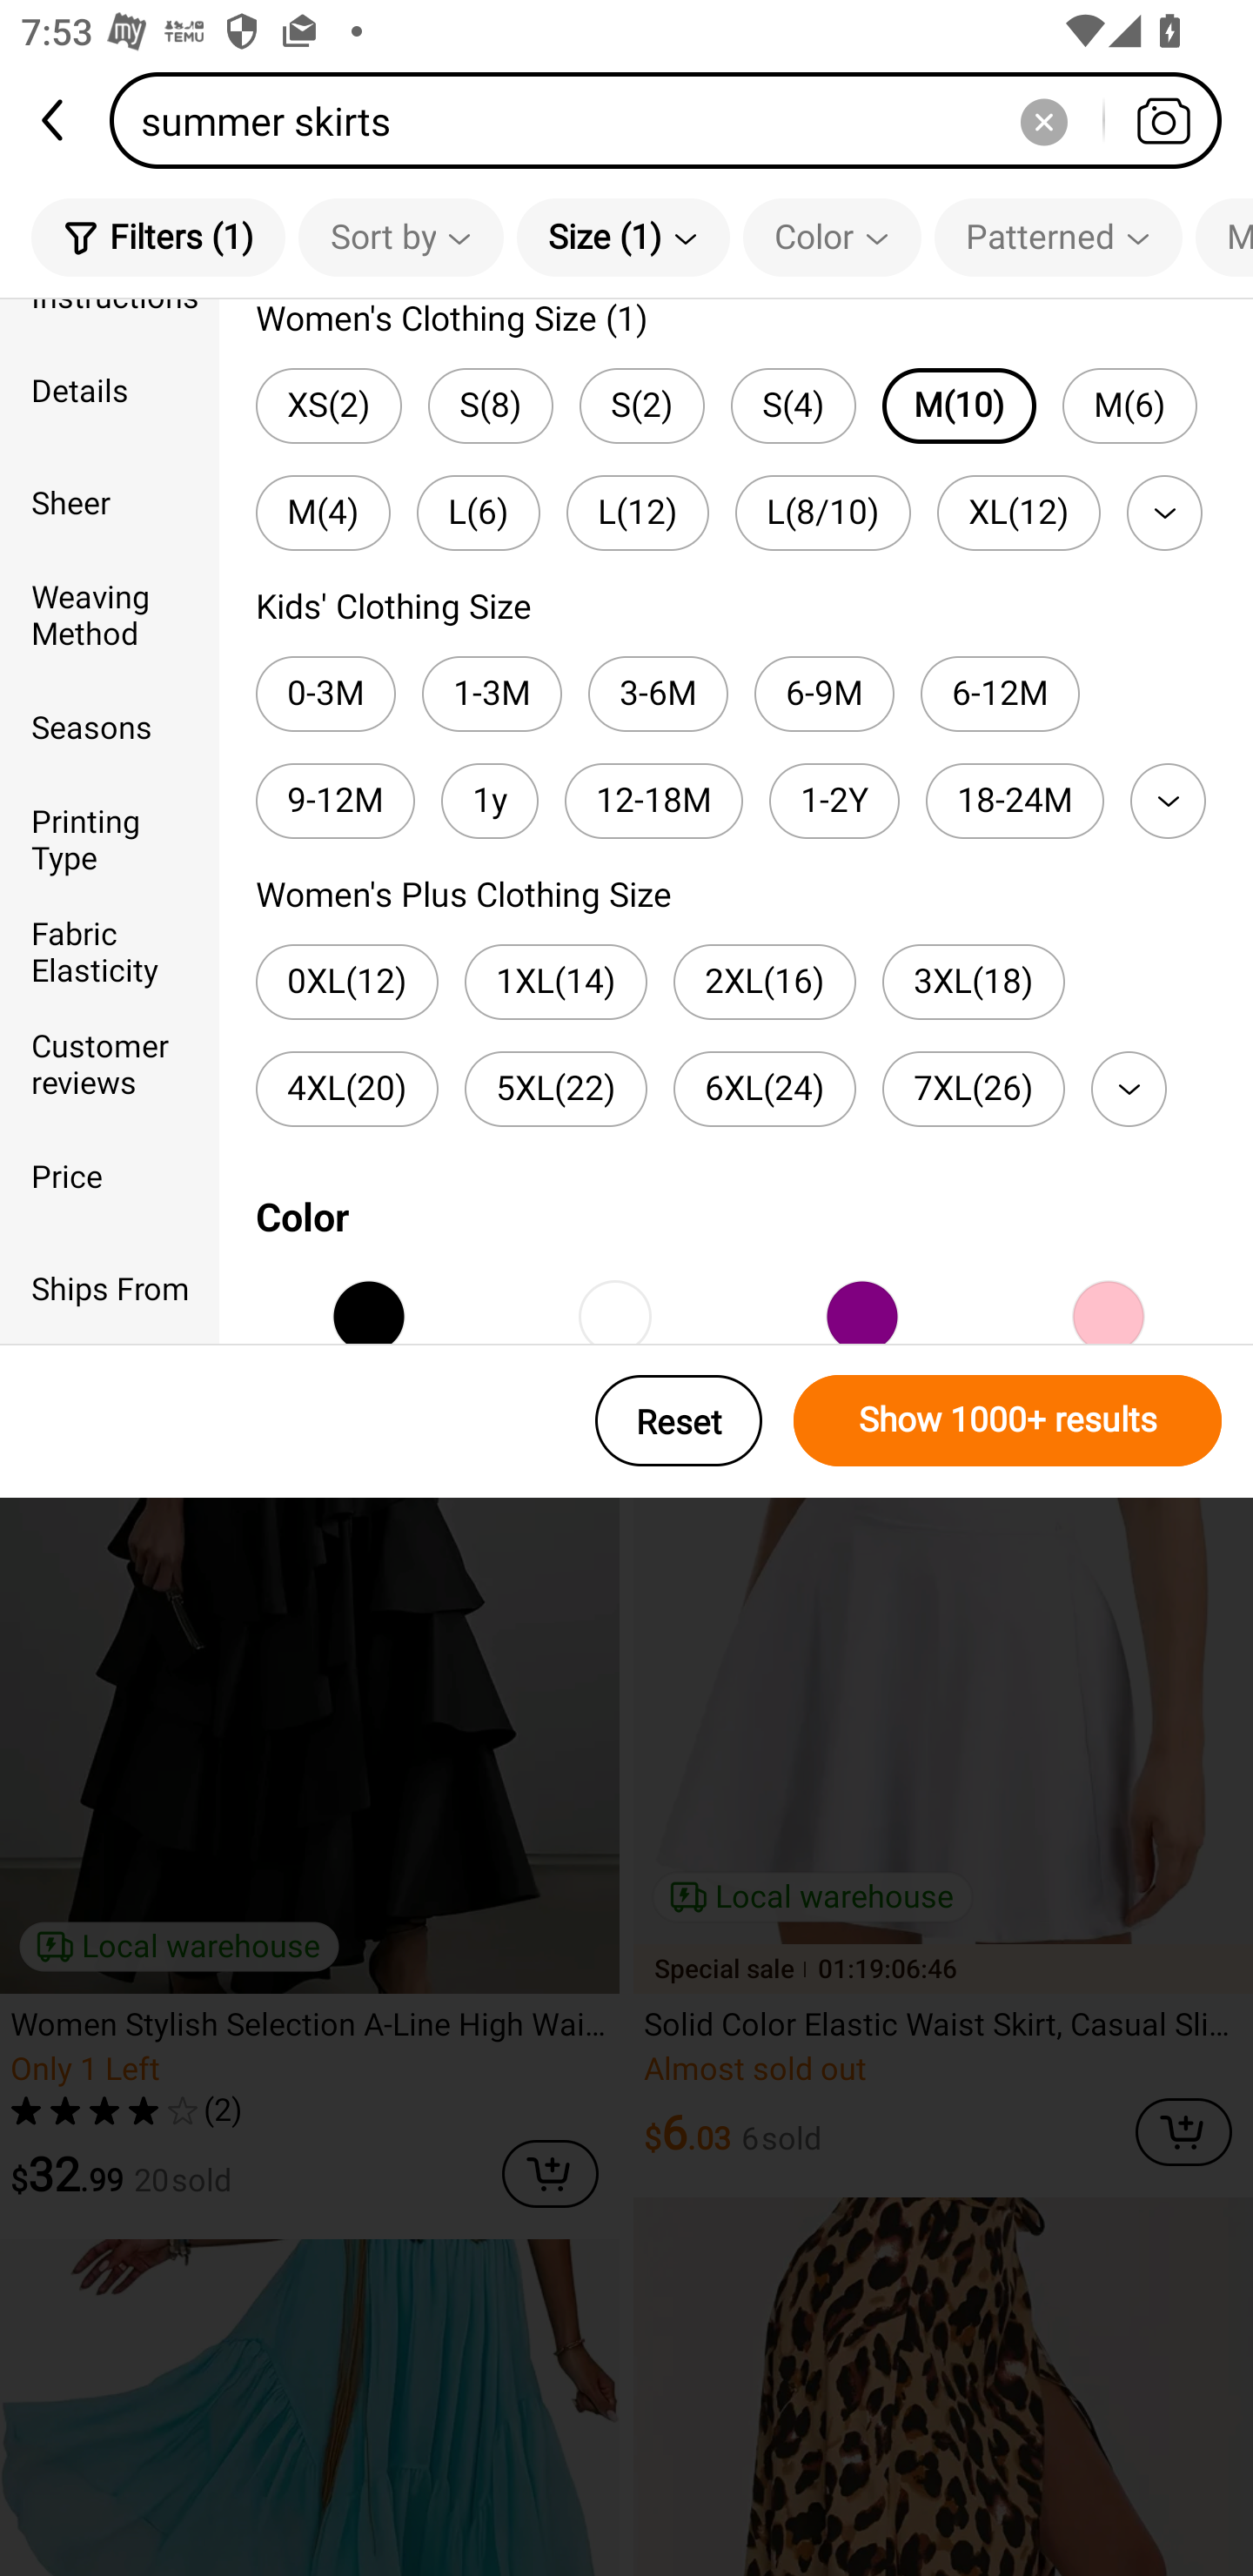 This screenshot has height=2576, width=1253. Describe the element at coordinates (556, 983) in the screenshot. I see `1XL(14)` at that location.